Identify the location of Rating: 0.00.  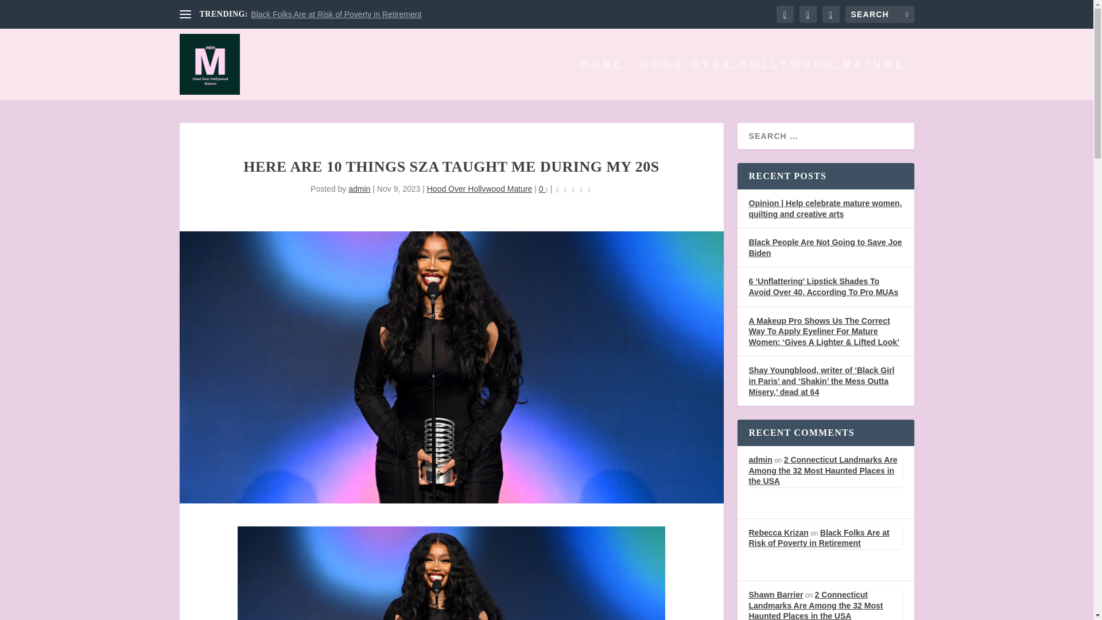
(573, 189).